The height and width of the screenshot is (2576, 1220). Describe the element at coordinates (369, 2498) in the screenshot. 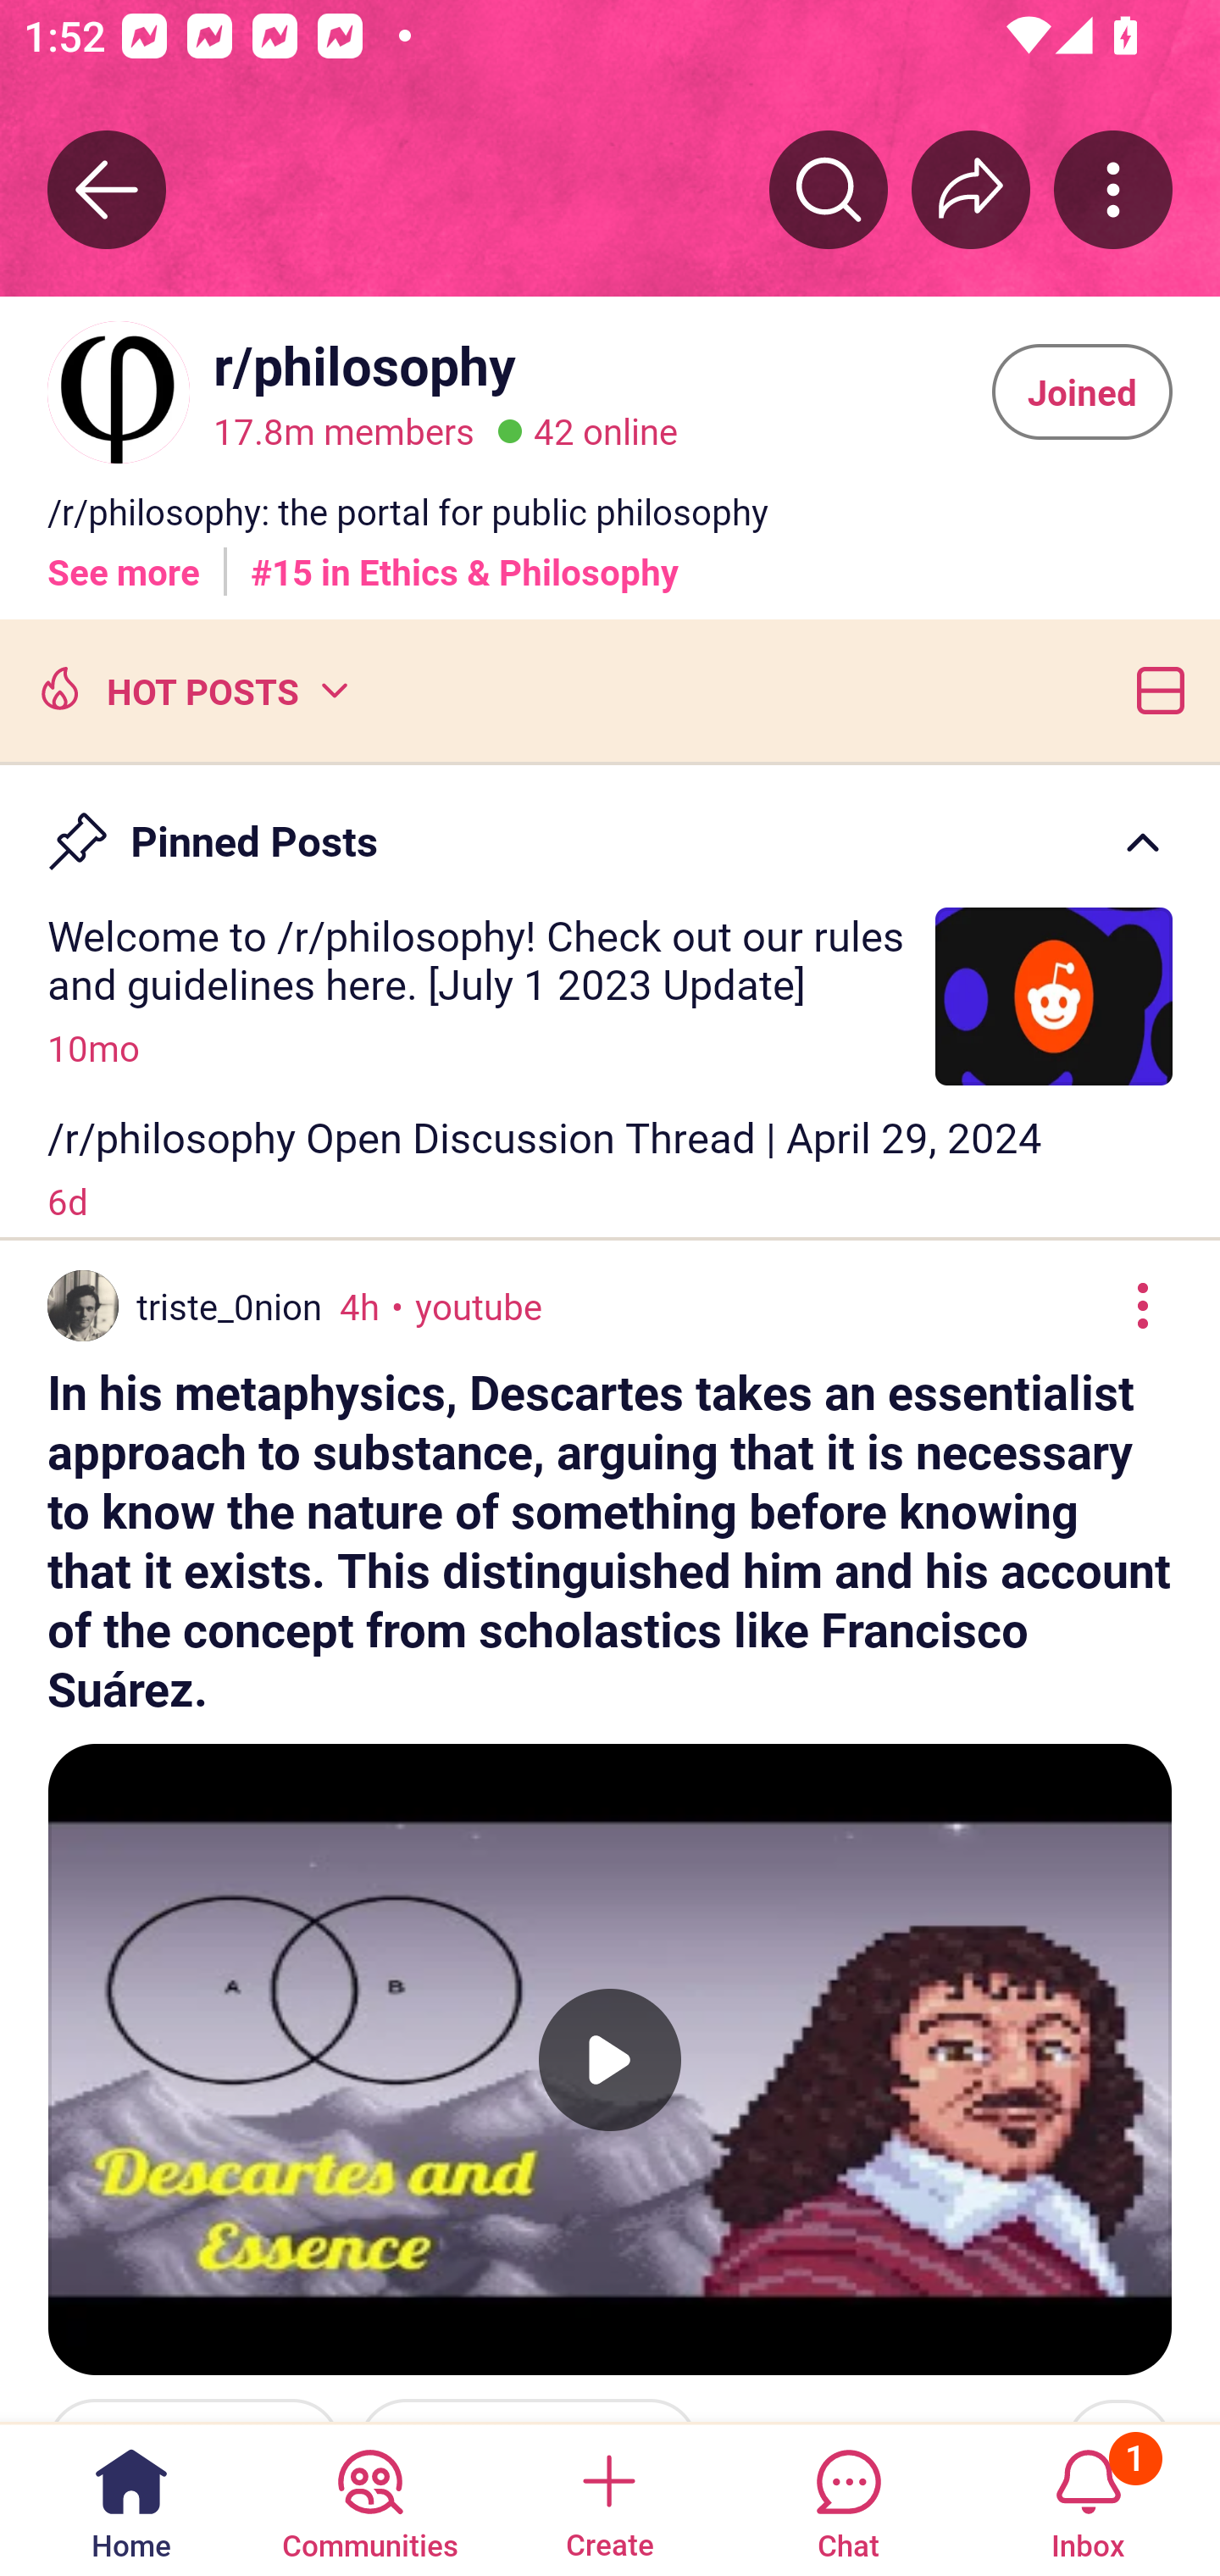

I see `Communities` at that location.